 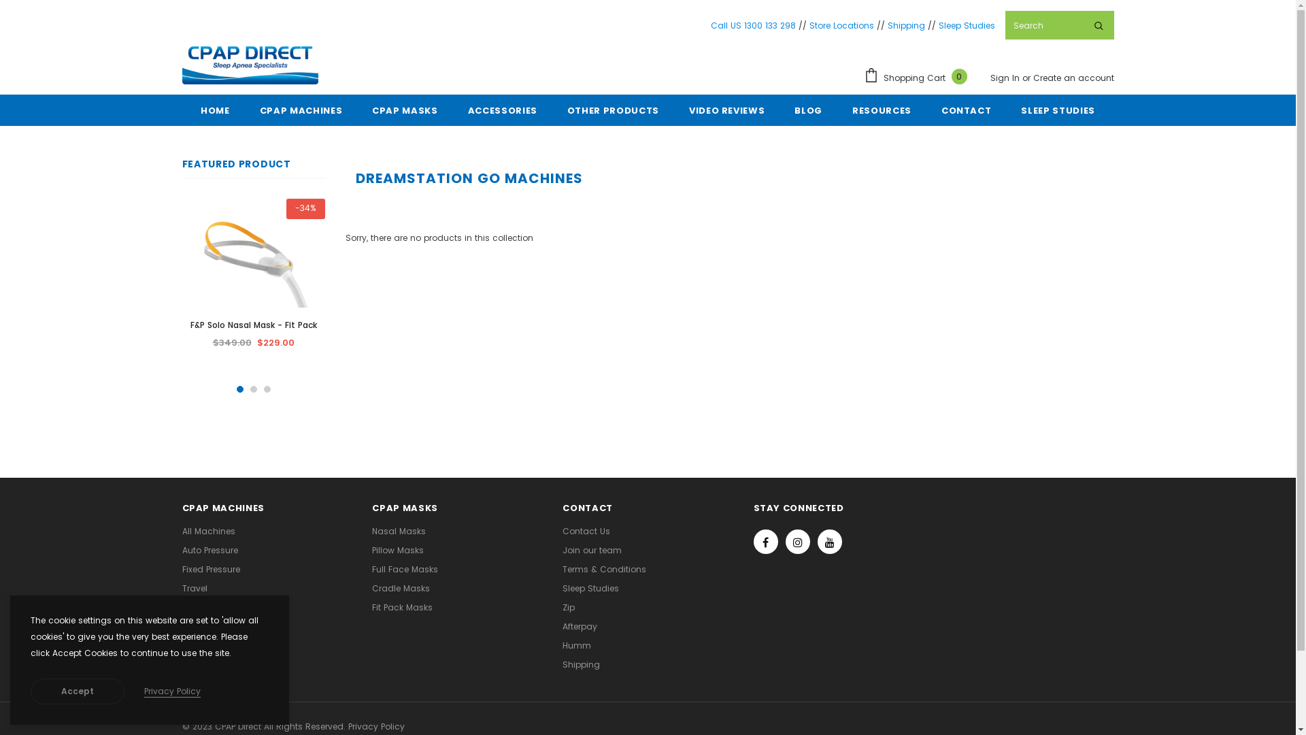 I want to click on HOME, so click(x=215, y=110).